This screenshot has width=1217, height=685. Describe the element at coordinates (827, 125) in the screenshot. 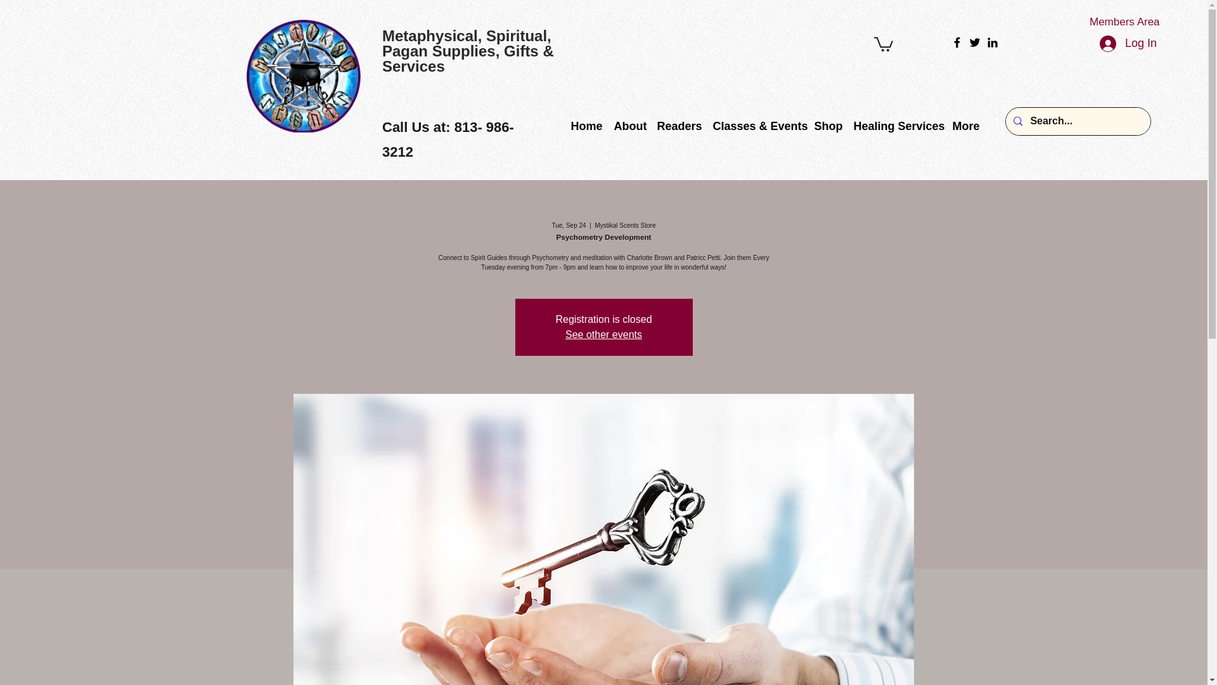

I see `Shop` at that location.